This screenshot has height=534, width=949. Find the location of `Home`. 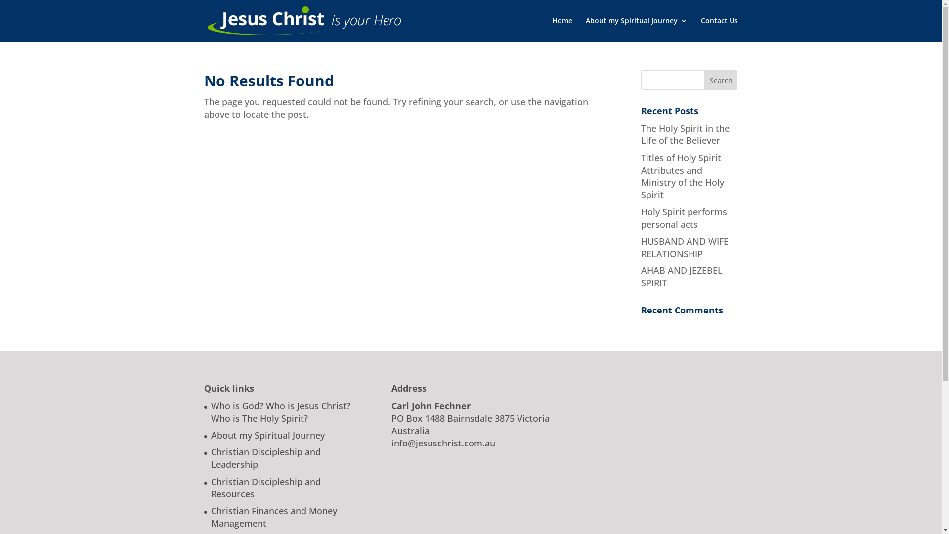

Home is located at coordinates (561, 30).